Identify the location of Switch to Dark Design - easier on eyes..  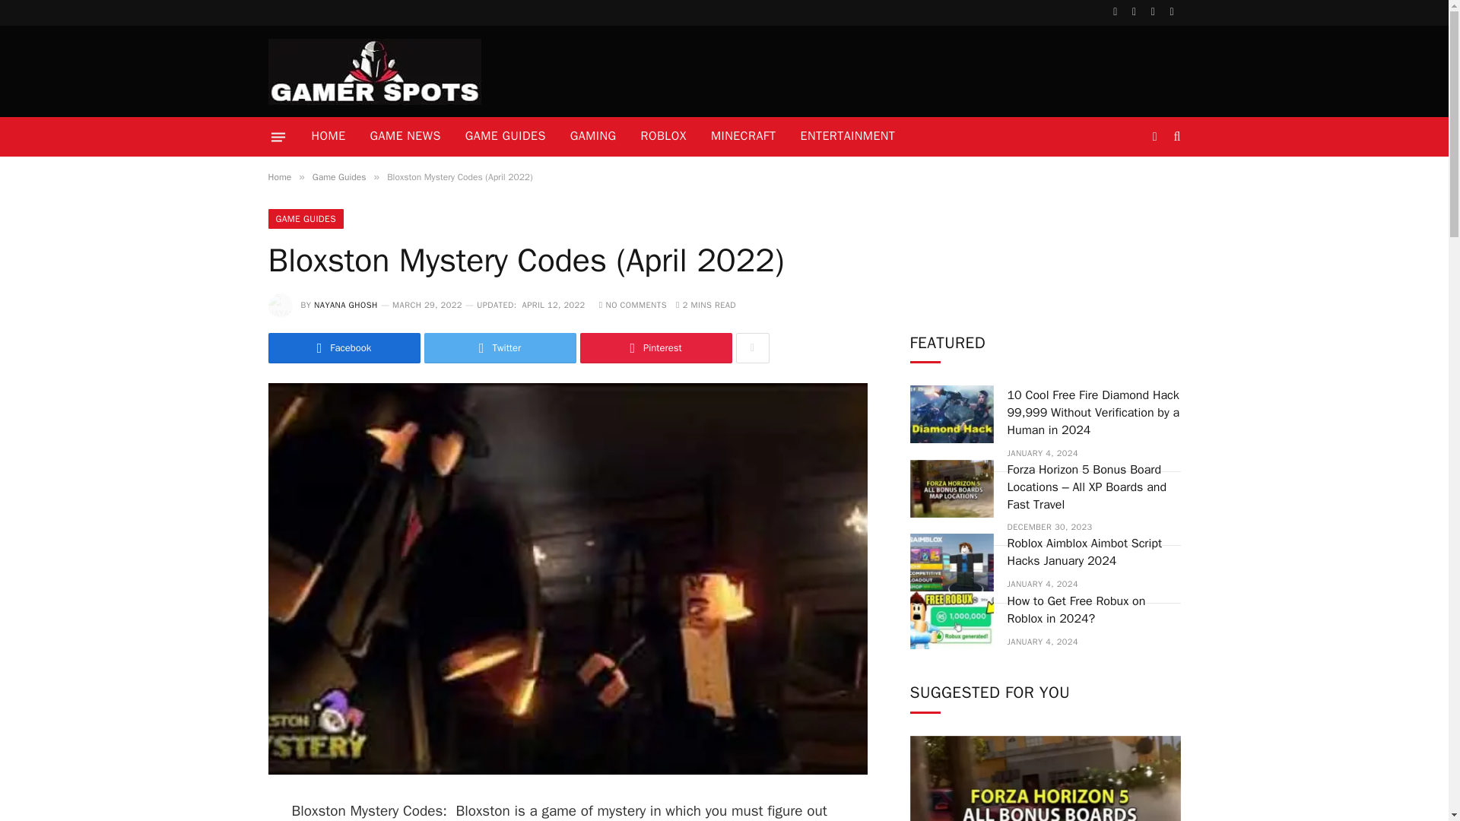
(1154, 136).